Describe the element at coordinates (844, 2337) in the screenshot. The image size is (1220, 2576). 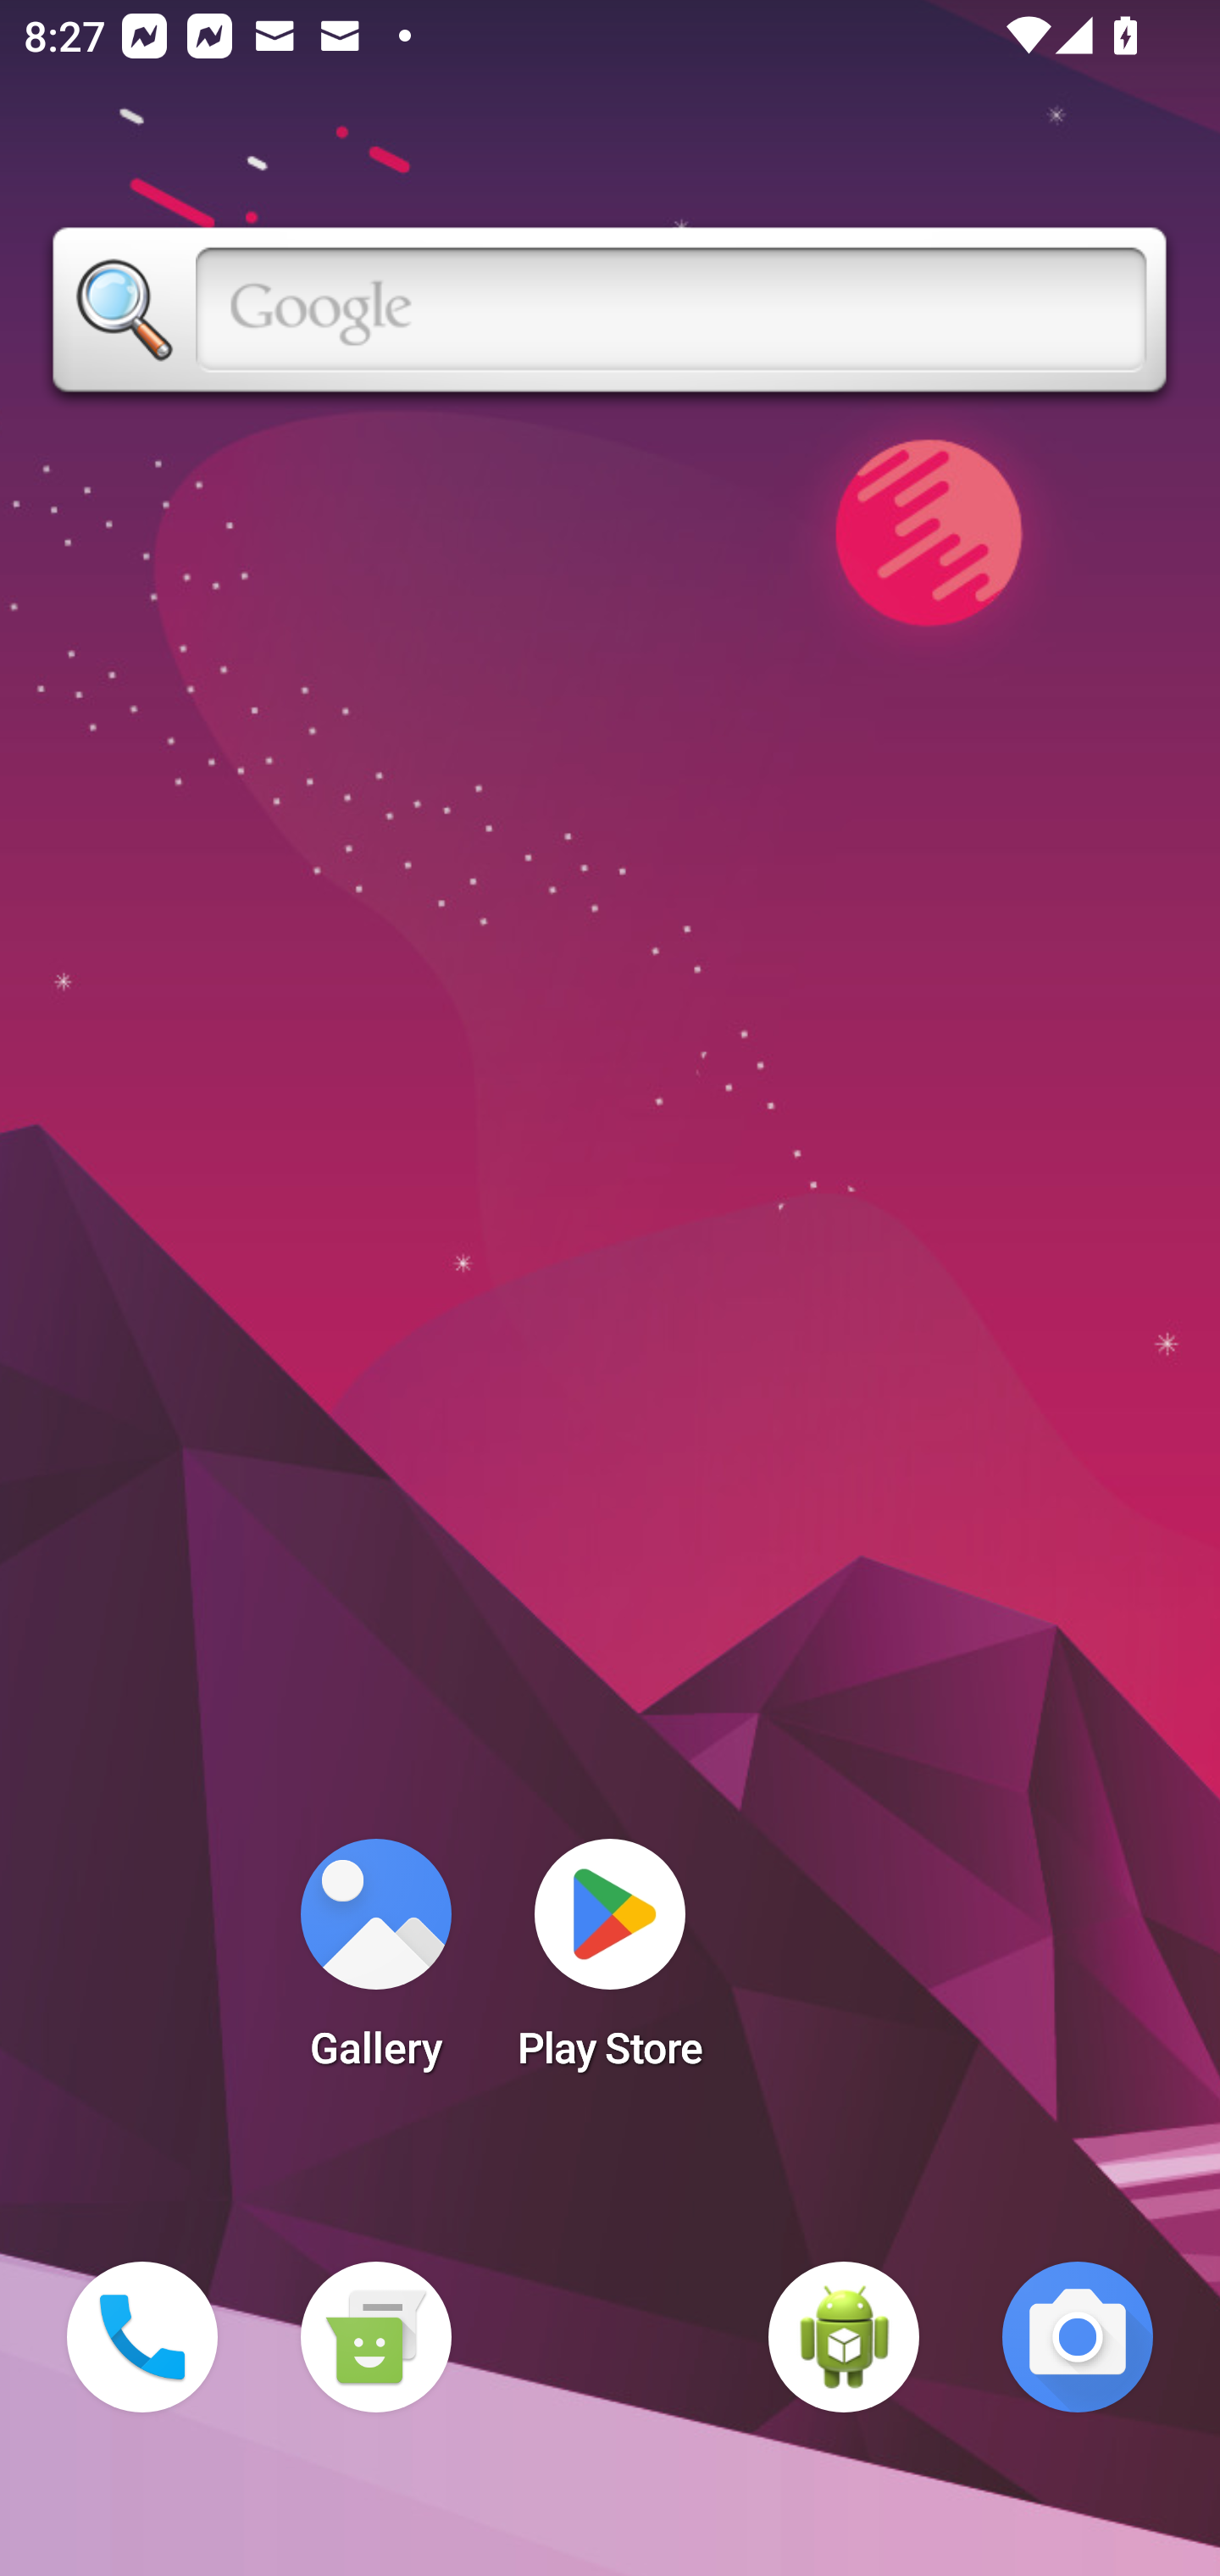
I see `WebView Browser Tester` at that location.